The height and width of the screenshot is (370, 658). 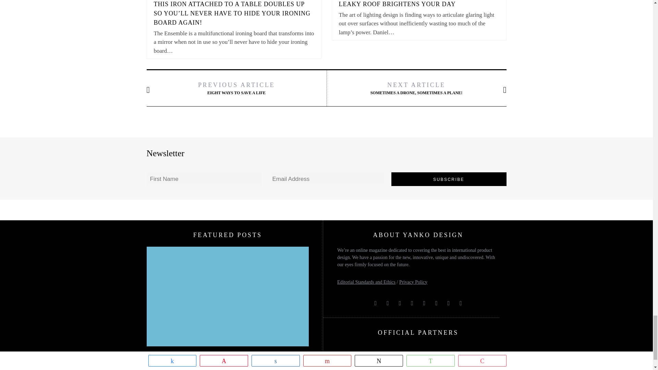 I want to click on Subscribe, so click(x=449, y=179).